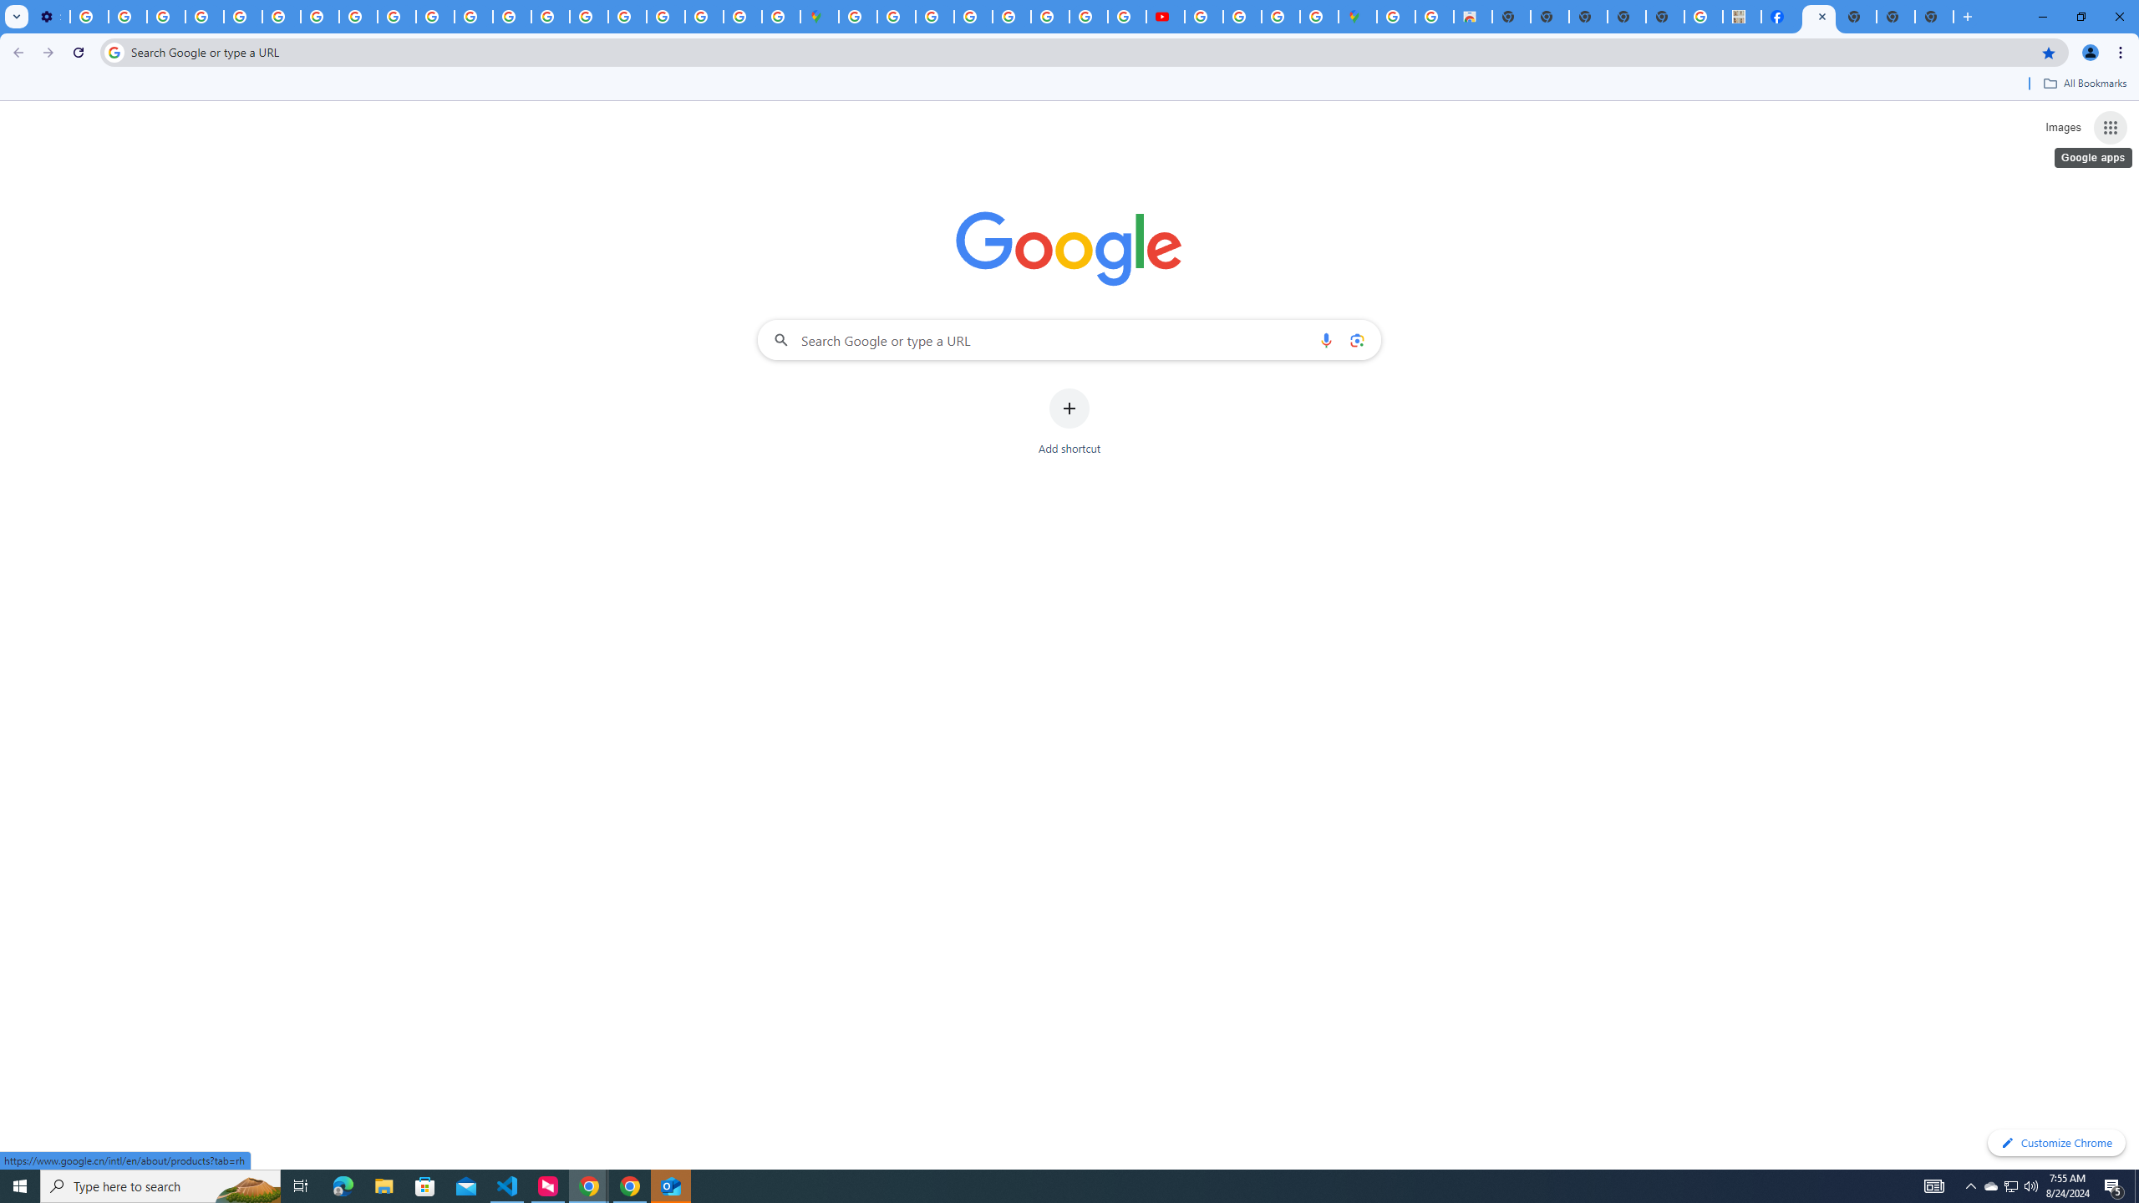  Describe the element at coordinates (1357, 17) in the screenshot. I see `Google Maps` at that location.